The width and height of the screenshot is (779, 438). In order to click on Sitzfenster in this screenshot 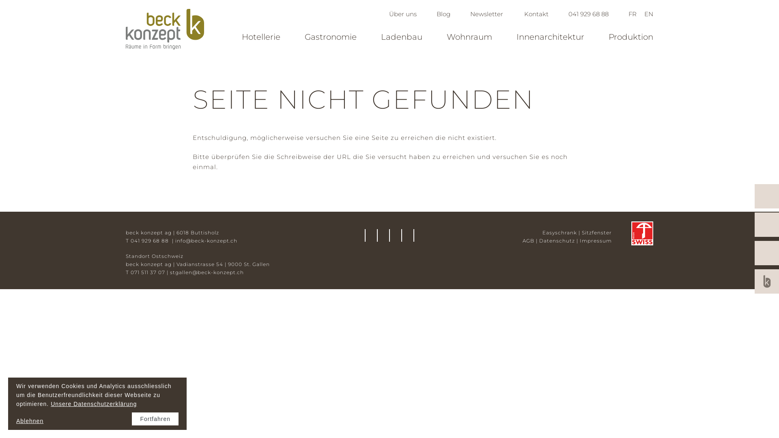, I will do `click(597, 233)`.